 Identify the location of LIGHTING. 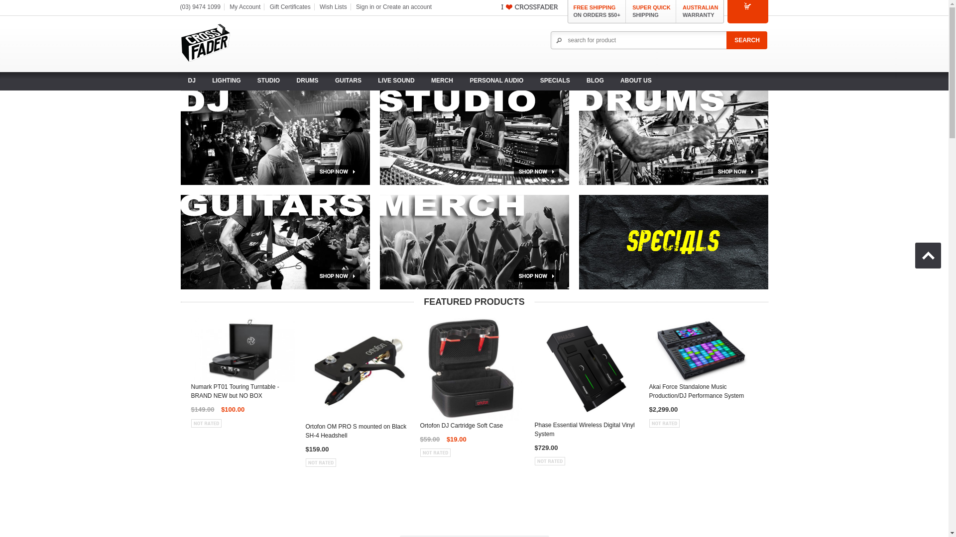
(226, 81).